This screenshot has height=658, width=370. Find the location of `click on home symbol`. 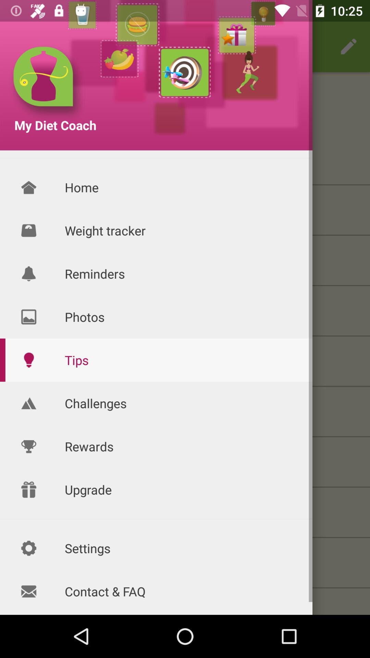

click on home symbol is located at coordinates (29, 187).